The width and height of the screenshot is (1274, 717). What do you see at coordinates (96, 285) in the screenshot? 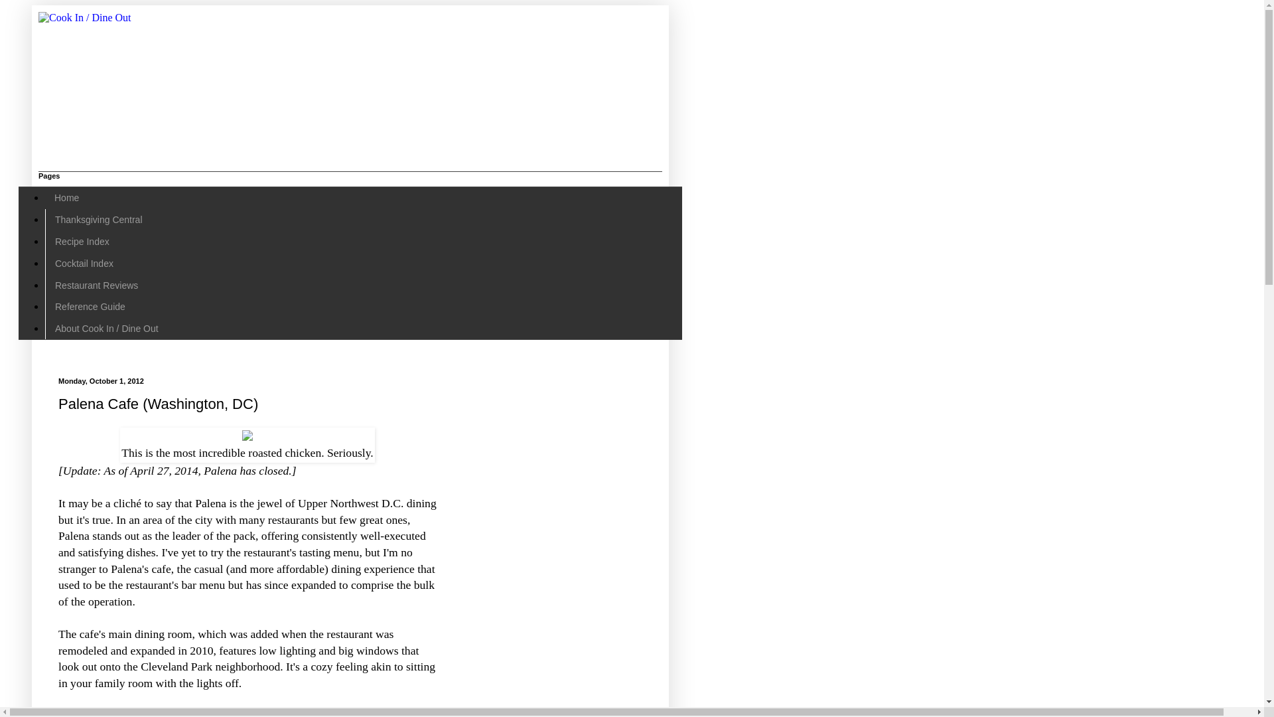
I see `Restaurant Reviews` at bounding box center [96, 285].